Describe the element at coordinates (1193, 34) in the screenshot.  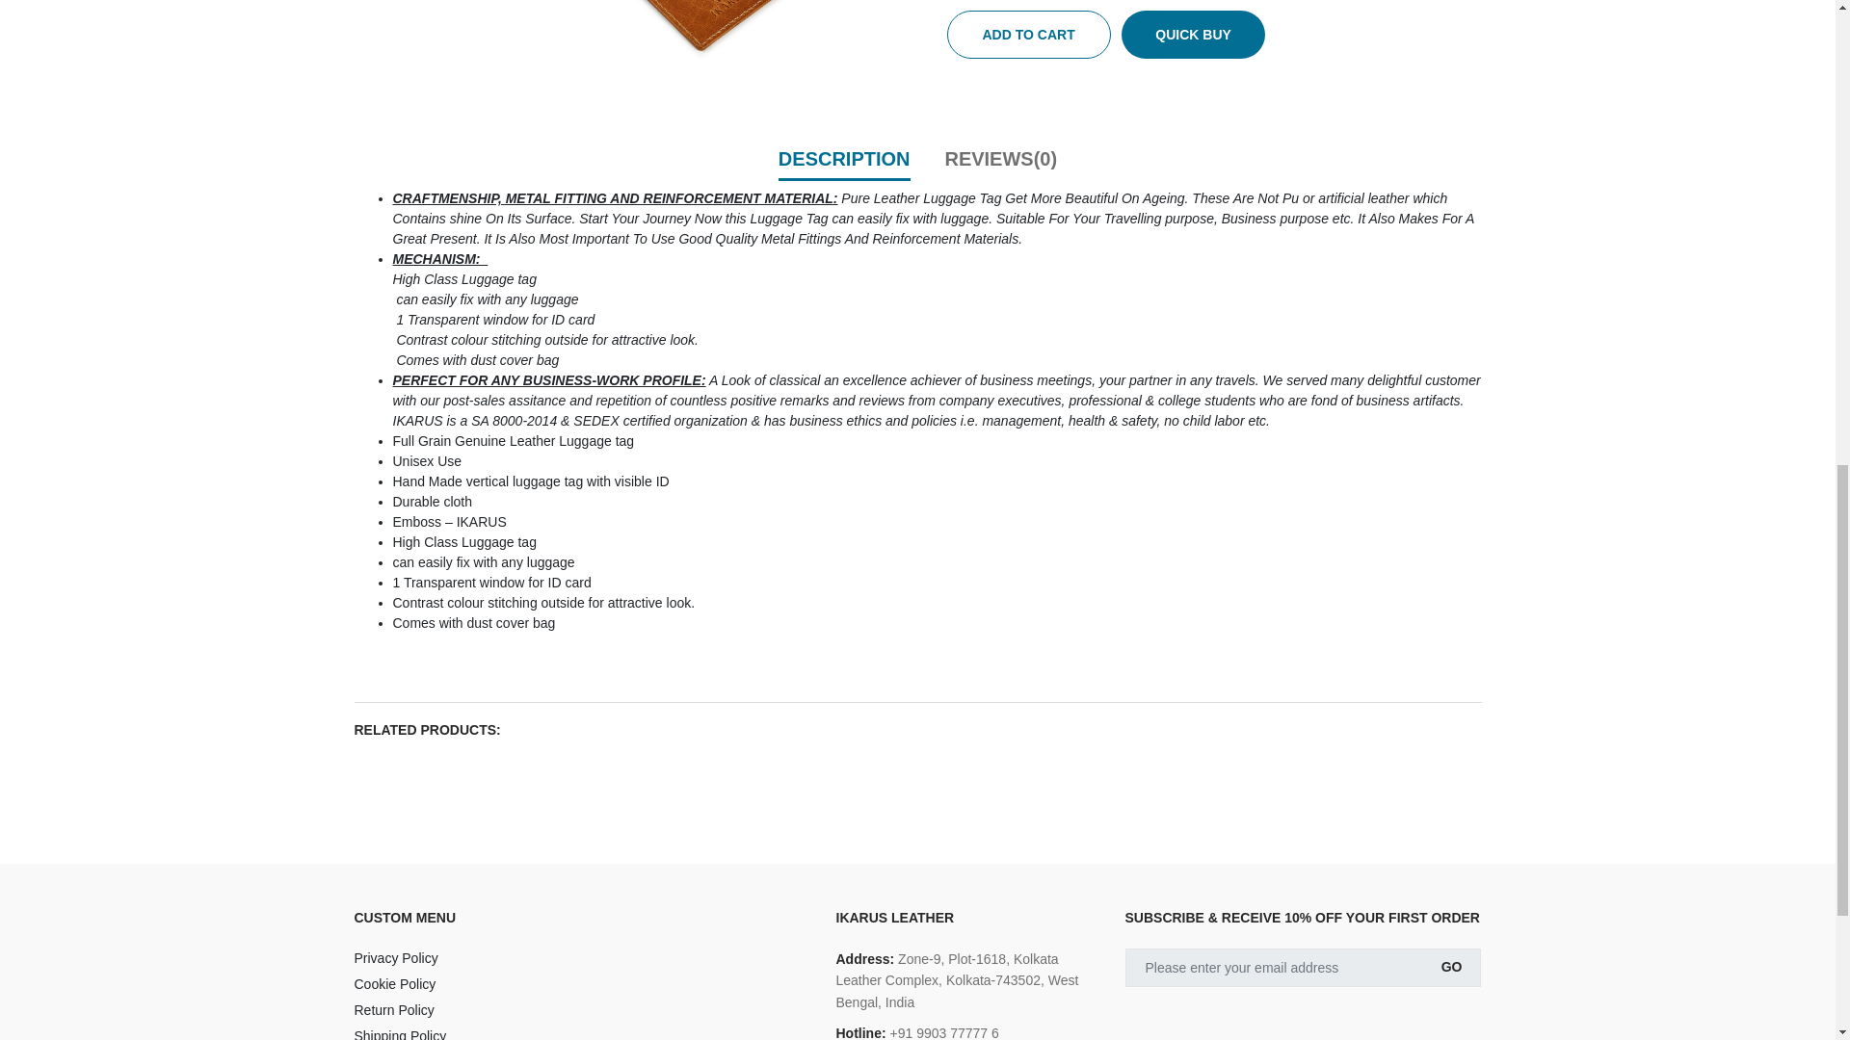
I see `QUICK BUY` at that location.